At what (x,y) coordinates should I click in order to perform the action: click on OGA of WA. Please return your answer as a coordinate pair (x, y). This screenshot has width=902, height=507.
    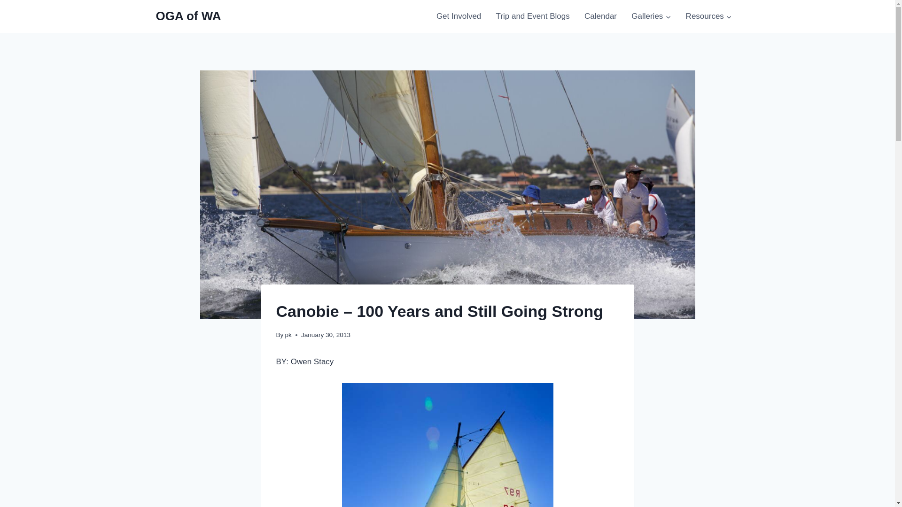
    Looking at the image, I should click on (188, 16).